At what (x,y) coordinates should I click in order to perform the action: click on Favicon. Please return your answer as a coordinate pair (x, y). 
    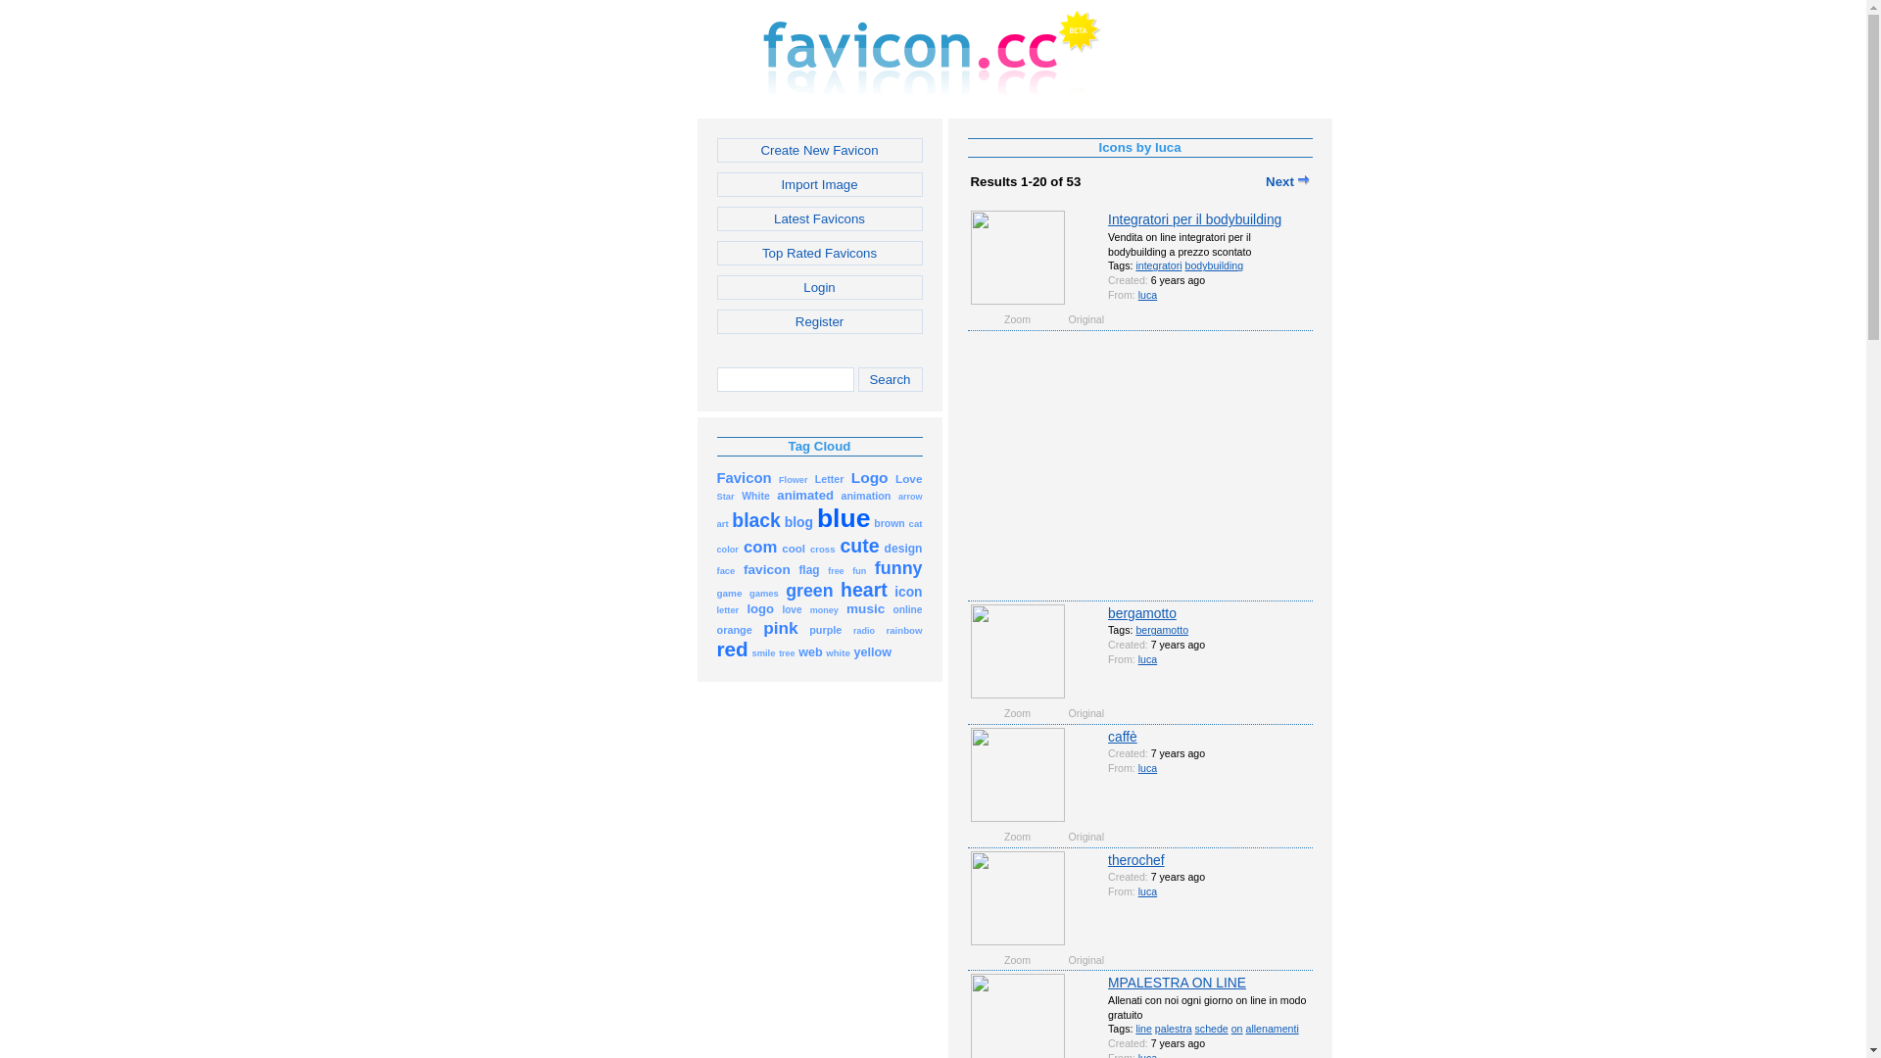
    Looking at the image, I should click on (745, 478).